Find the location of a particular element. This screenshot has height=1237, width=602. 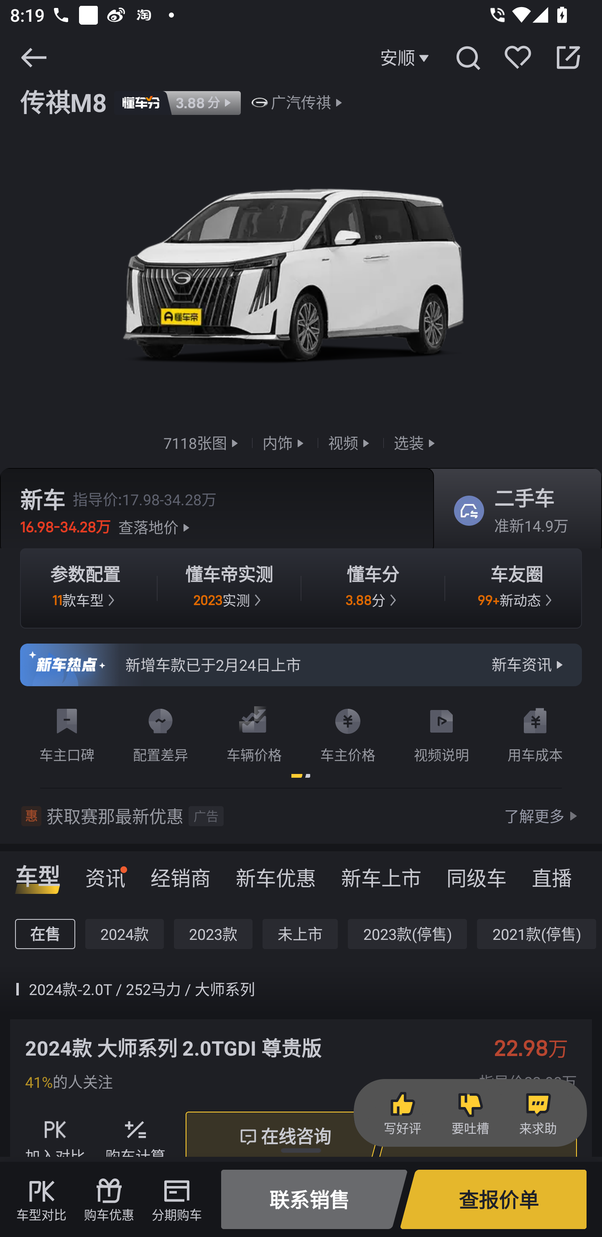

车辆价格 is located at coordinates (254, 733).